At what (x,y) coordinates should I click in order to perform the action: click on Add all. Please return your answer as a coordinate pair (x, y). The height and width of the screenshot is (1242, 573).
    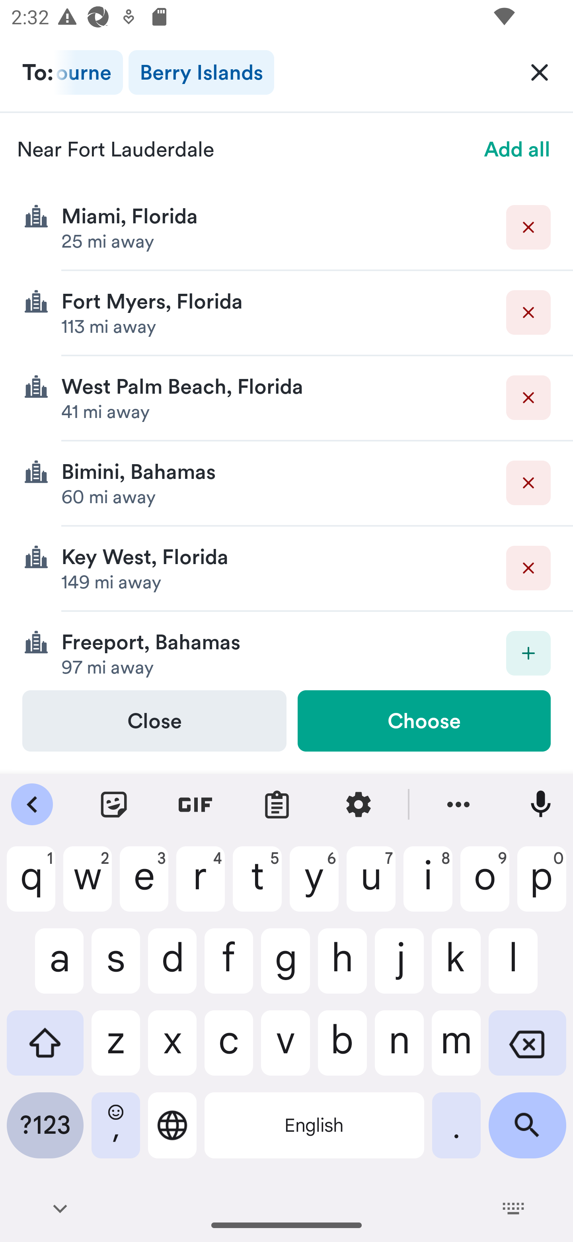
    Looking at the image, I should click on (517, 149).